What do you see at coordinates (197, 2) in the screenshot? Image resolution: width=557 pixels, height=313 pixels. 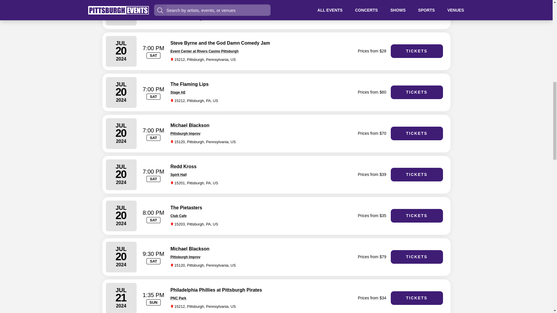 I see `Pittsburgh Riverhounds` at bounding box center [197, 2].